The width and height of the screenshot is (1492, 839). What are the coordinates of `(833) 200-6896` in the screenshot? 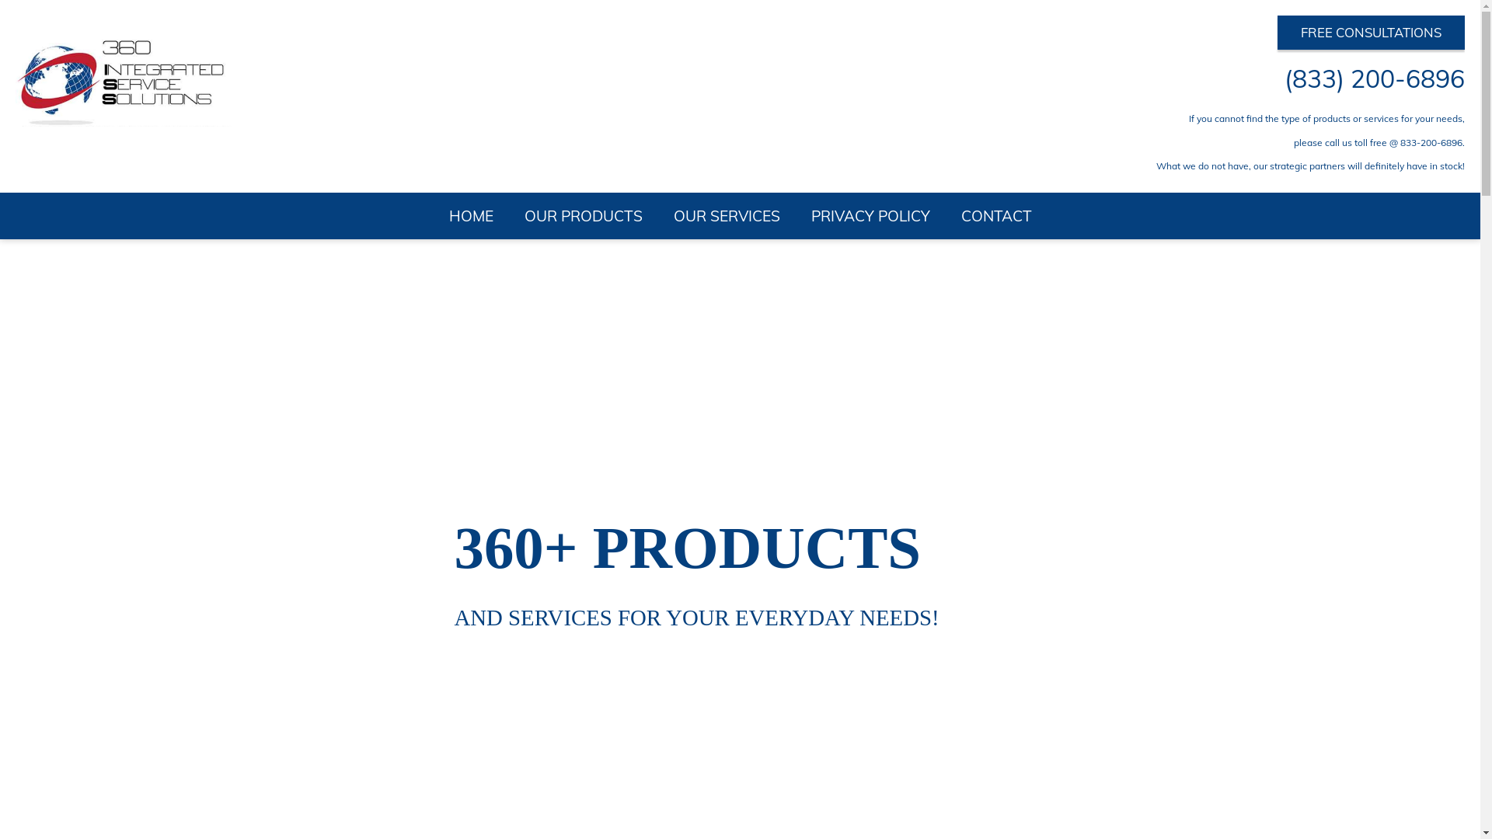 It's located at (84, 55).